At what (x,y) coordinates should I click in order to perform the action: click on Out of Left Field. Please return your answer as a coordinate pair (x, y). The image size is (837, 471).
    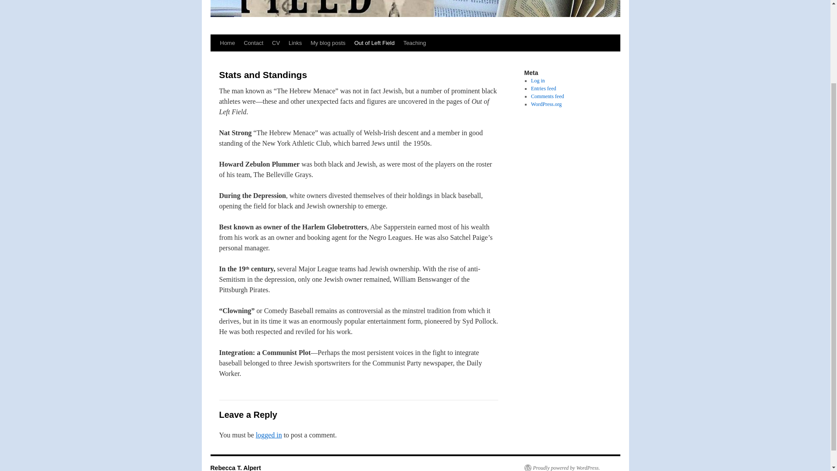
    Looking at the image, I should click on (374, 43).